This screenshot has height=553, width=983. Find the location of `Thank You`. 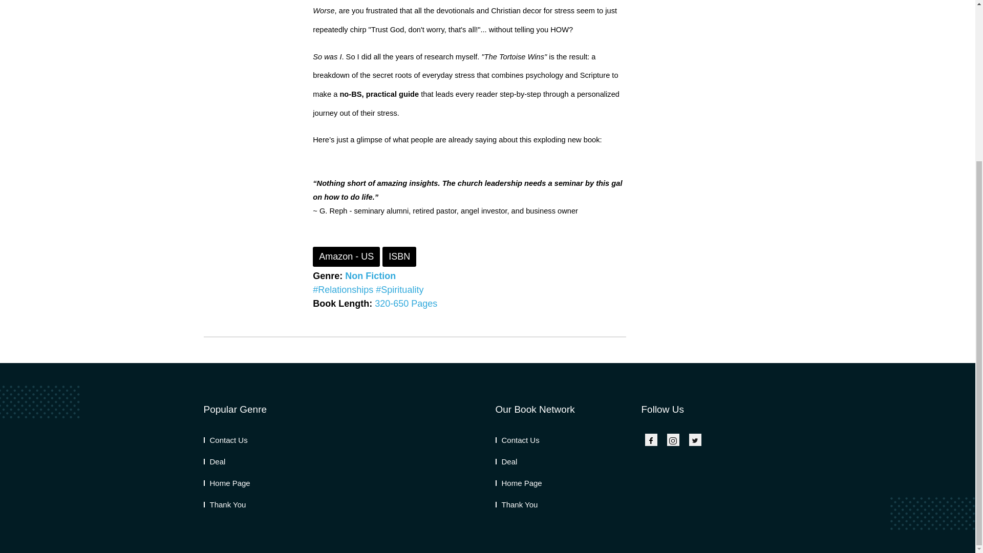

Thank You is located at coordinates (516, 504).